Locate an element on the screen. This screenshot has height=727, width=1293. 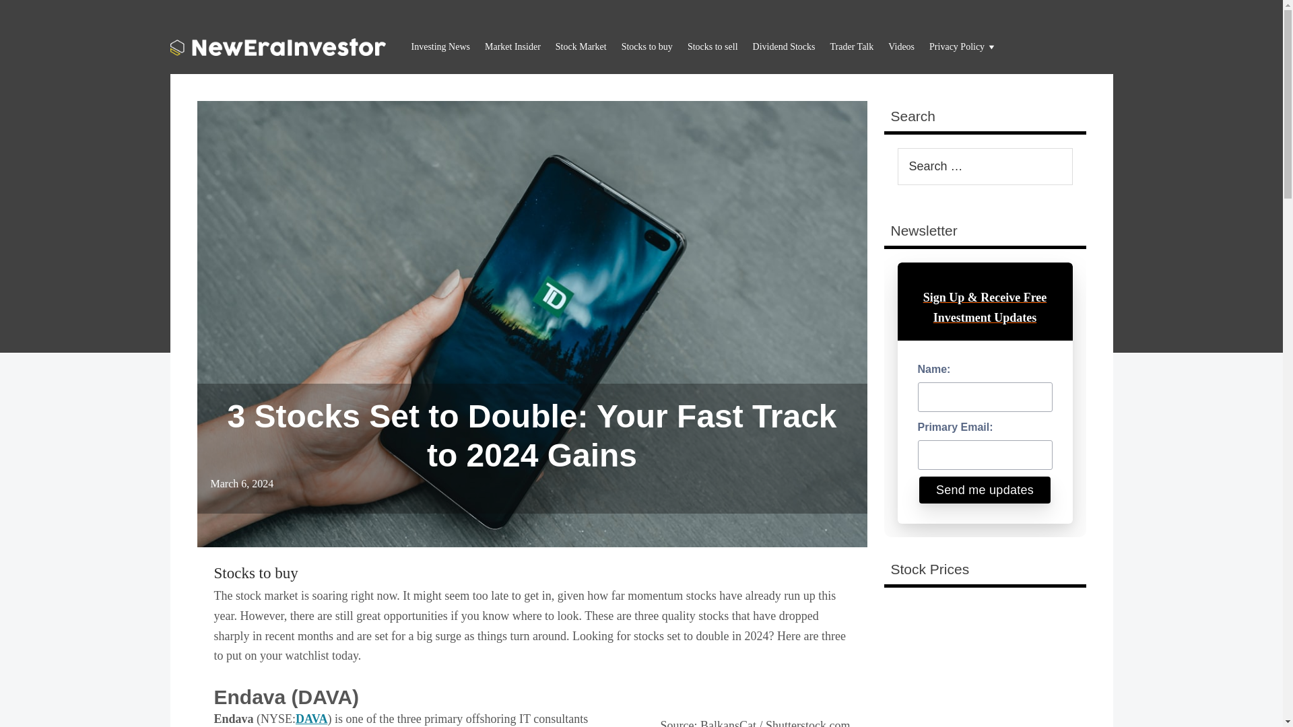
Investing News is located at coordinates (440, 47).